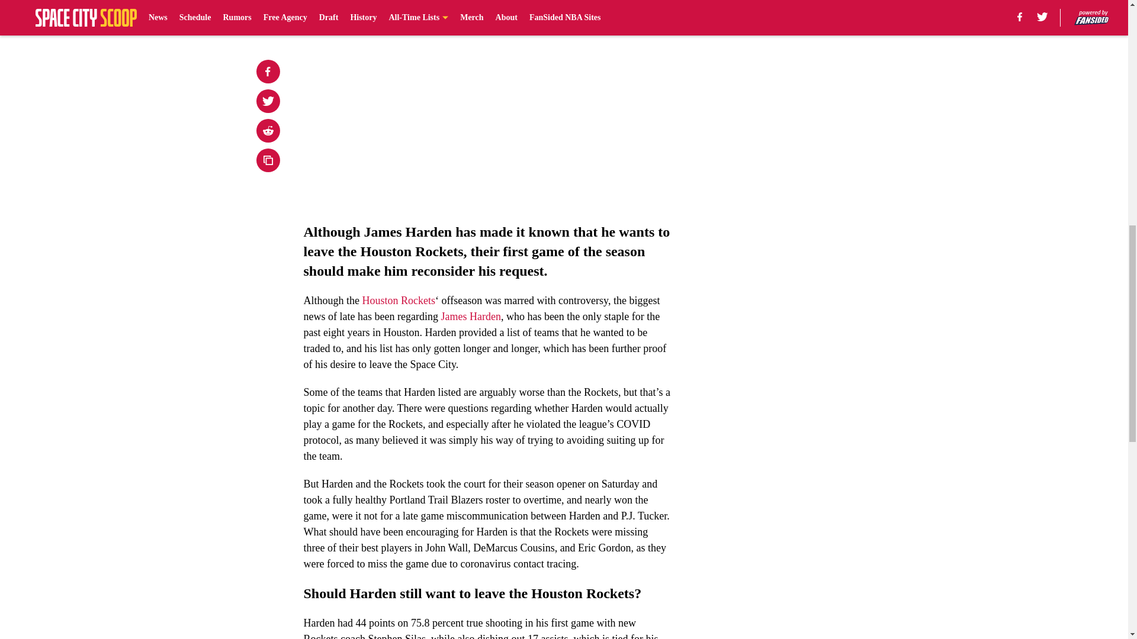  What do you see at coordinates (470, 316) in the screenshot?
I see `James Harden` at bounding box center [470, 316].